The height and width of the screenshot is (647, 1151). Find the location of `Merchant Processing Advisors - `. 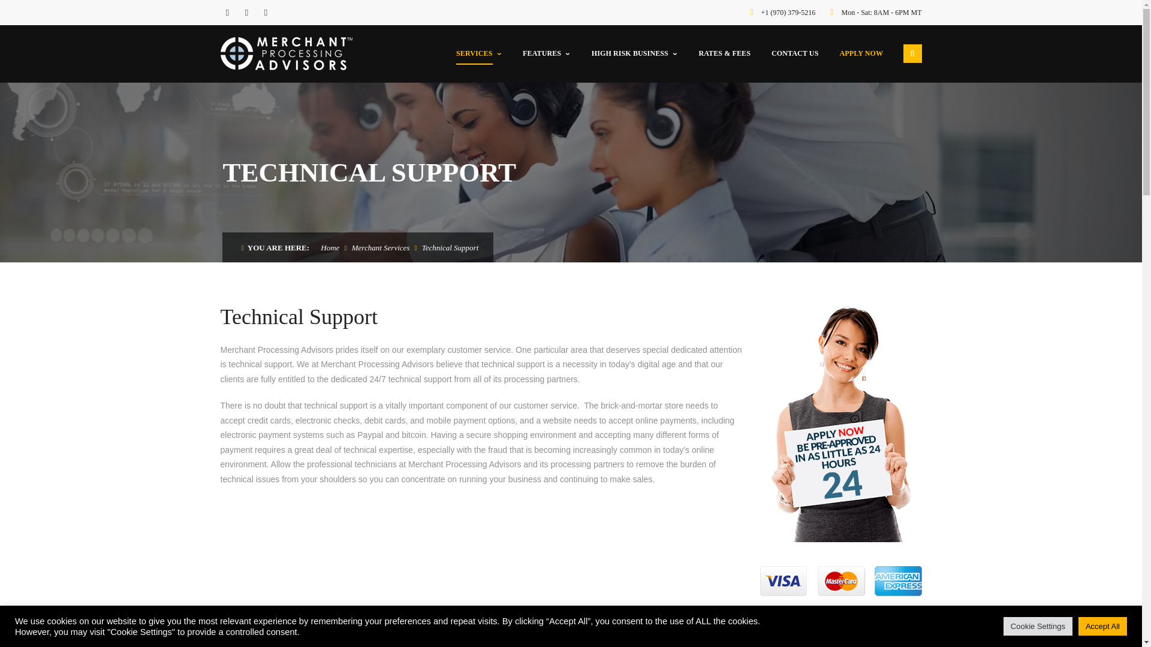

Merchant Processing Advisors -  is located at coordinates (297, 54).